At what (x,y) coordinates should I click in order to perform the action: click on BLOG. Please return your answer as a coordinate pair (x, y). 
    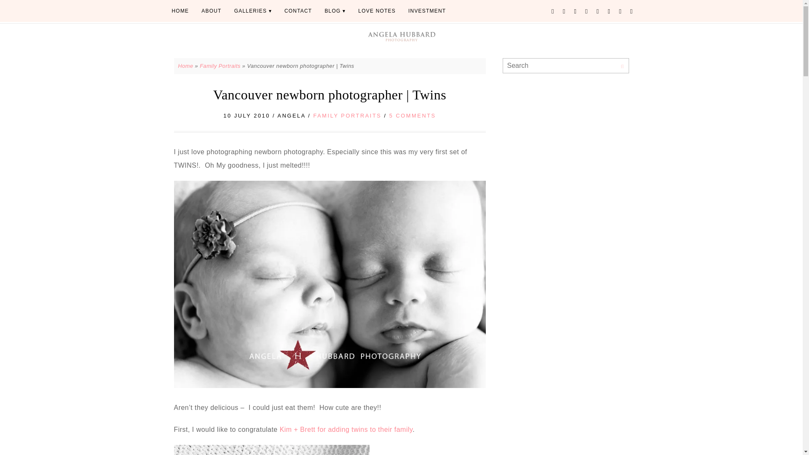
    Looking at the image, I should click on (335, 11).